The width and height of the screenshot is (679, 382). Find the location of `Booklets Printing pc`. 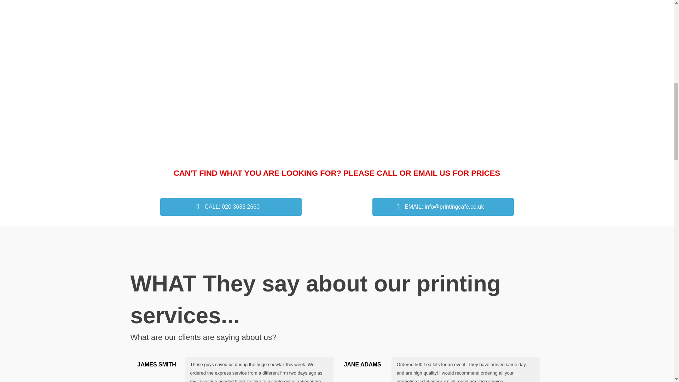

Booklets Printing pc is located at coordinates (284, 25).